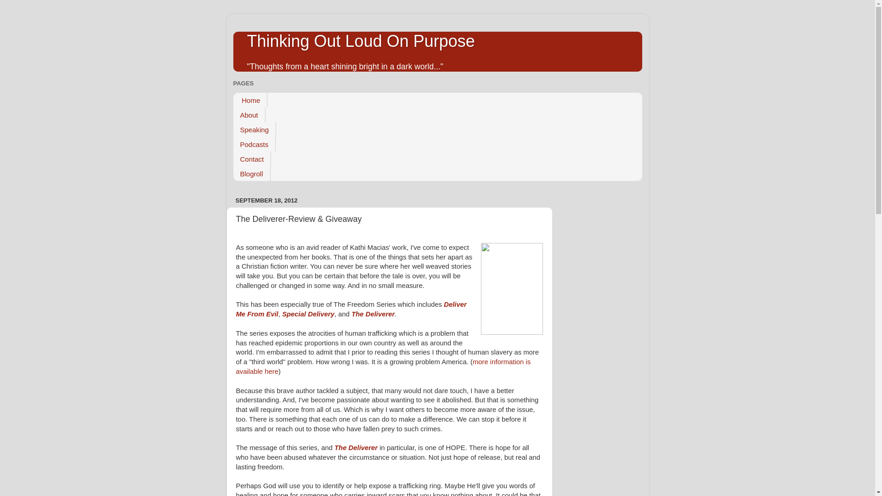  Describe the element at coordinates (383, 366) in the screenshot. I see `more information is available here` at that location.